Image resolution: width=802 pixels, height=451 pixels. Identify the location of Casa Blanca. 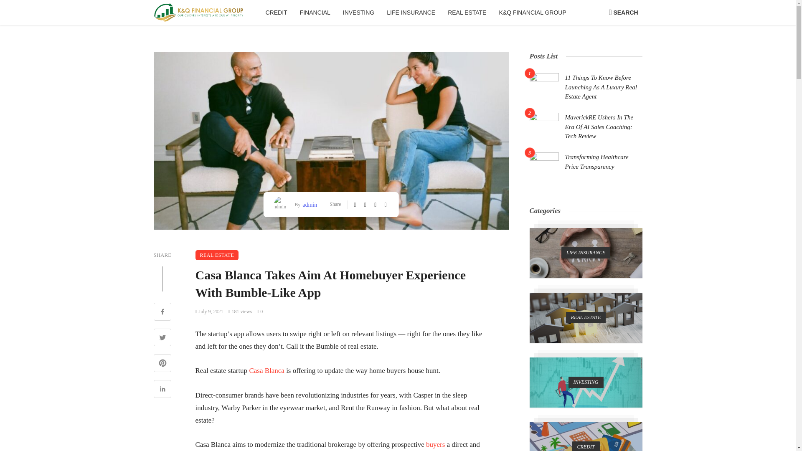
(266, 371).